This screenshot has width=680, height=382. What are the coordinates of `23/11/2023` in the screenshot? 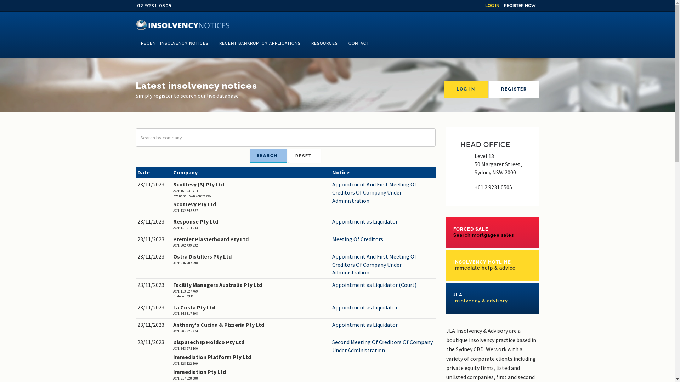 It's located at (154, 308).